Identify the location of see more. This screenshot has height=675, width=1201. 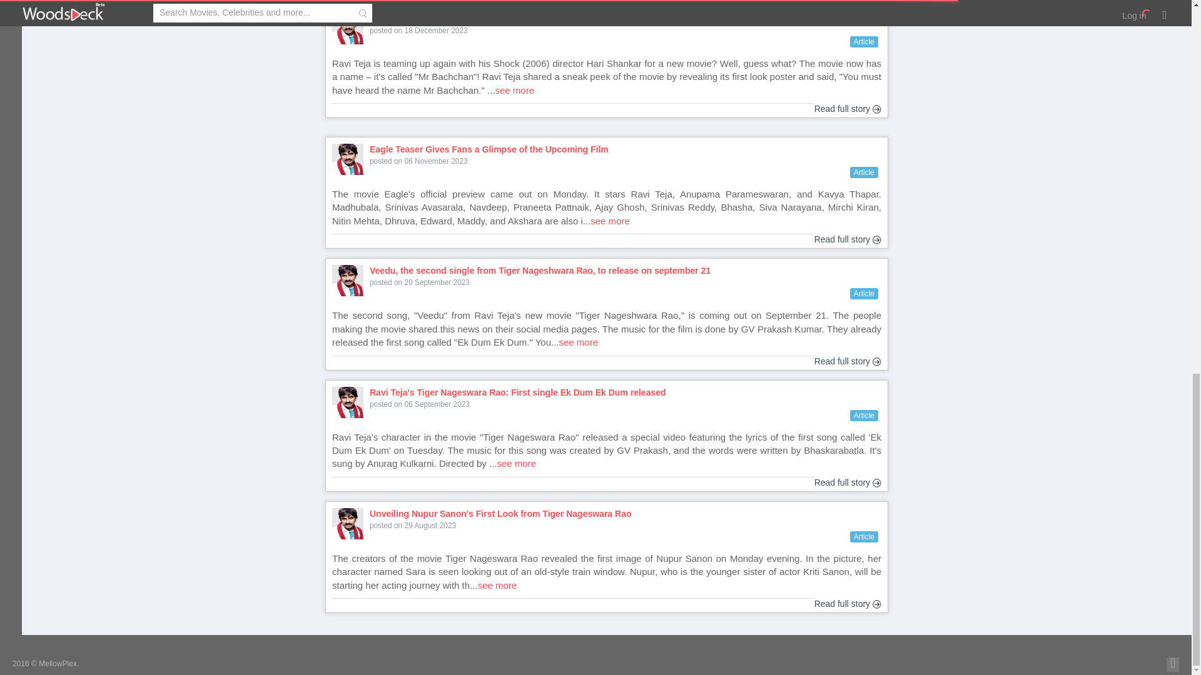
(514, 90).